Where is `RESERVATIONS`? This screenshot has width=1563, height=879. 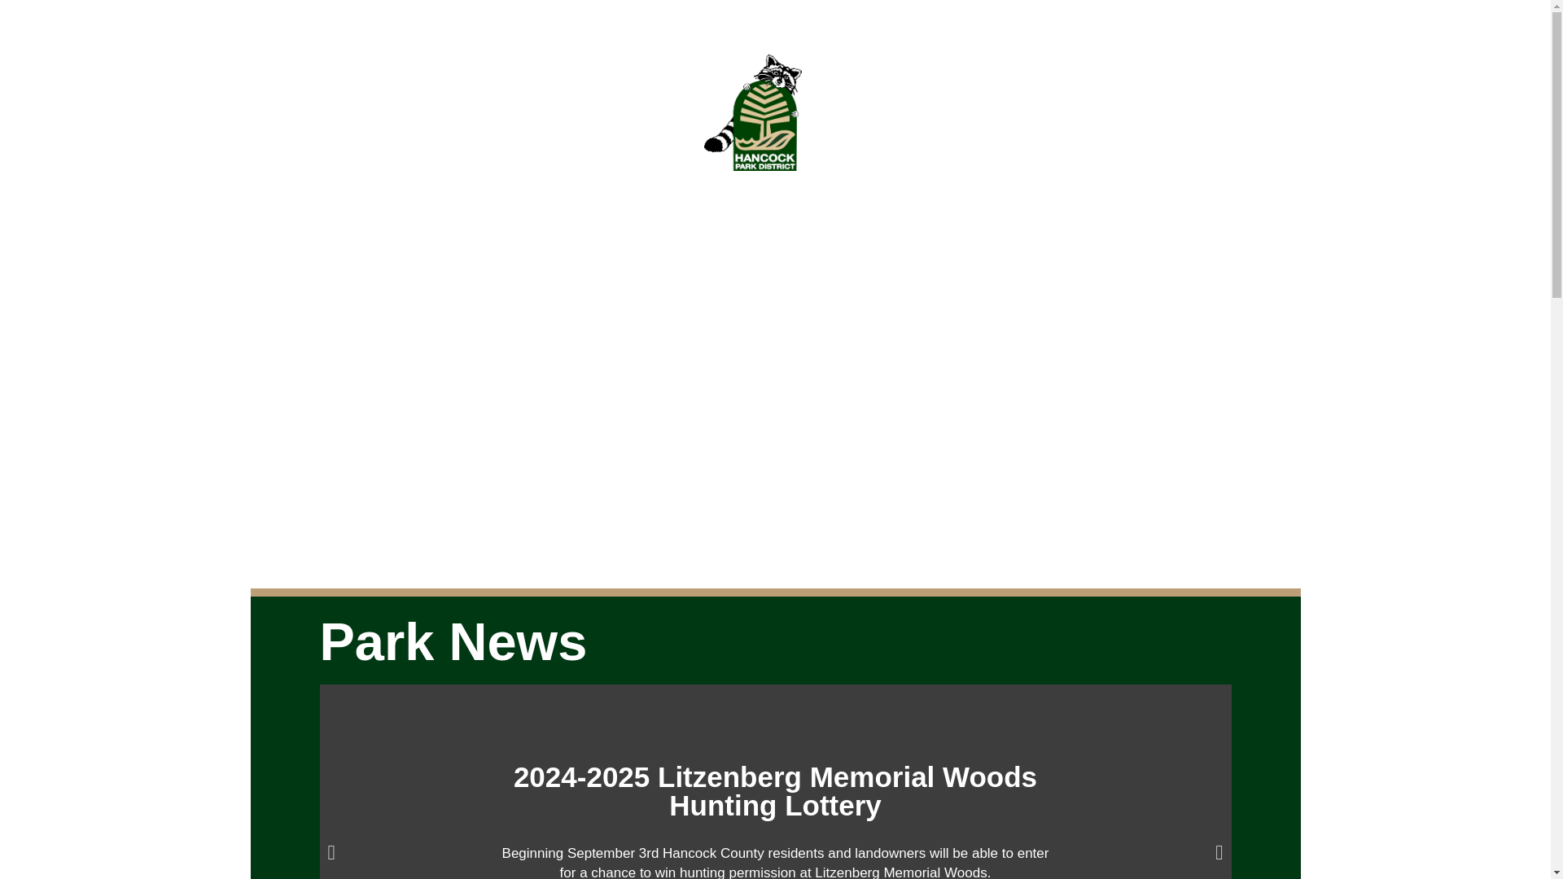
RESERVATIONS is located at coordinates (911, 113).